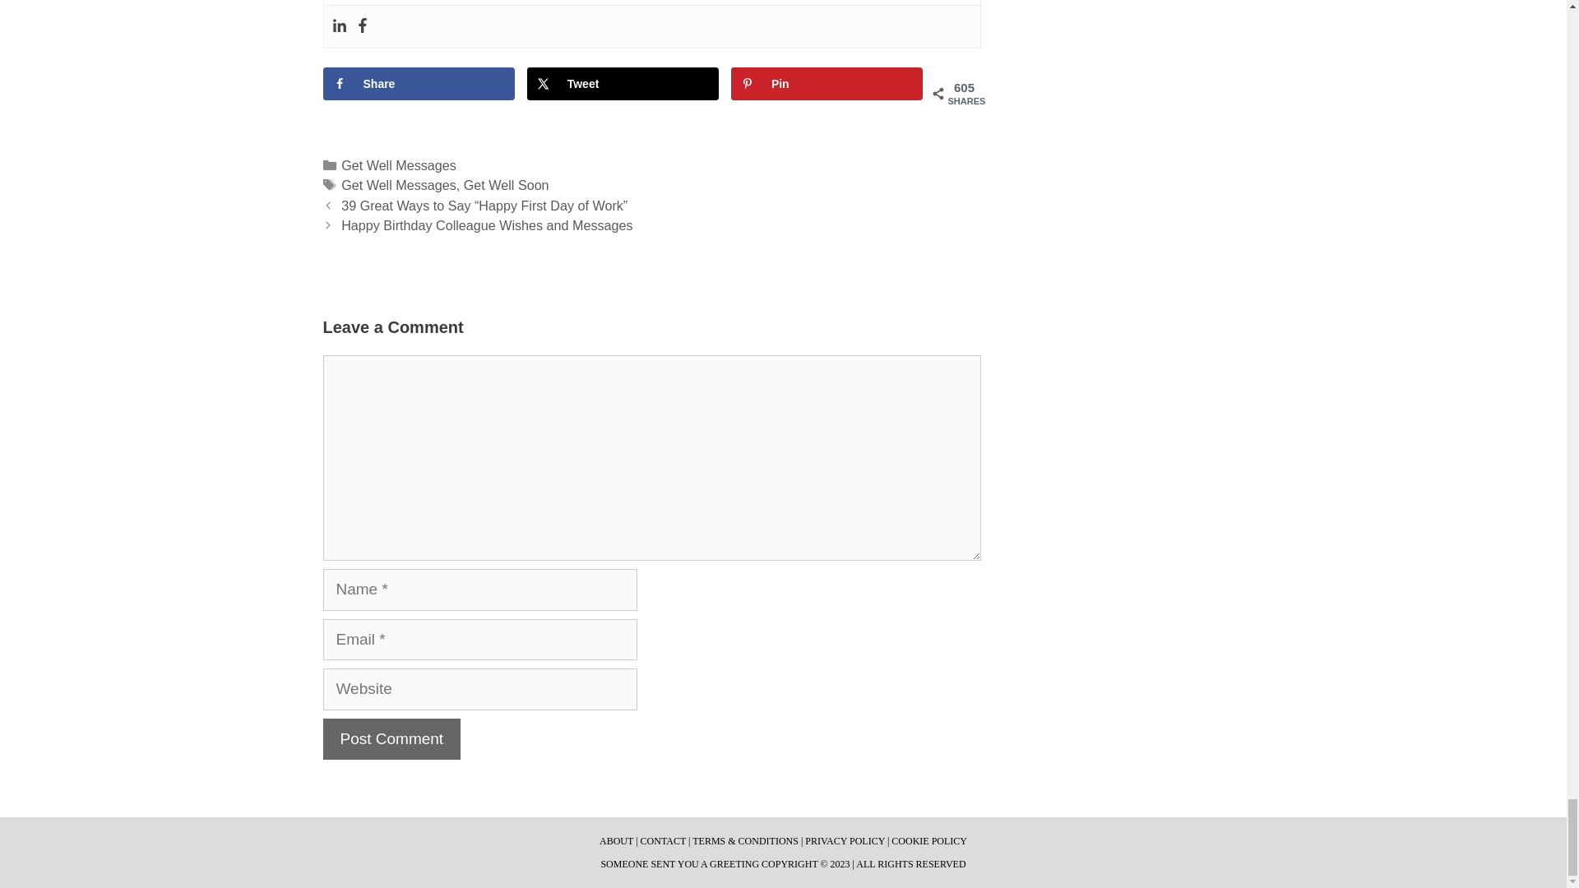 The height and width of the screenshot is (888, 1579). I want to click on Post Comment, so click(391, 738).